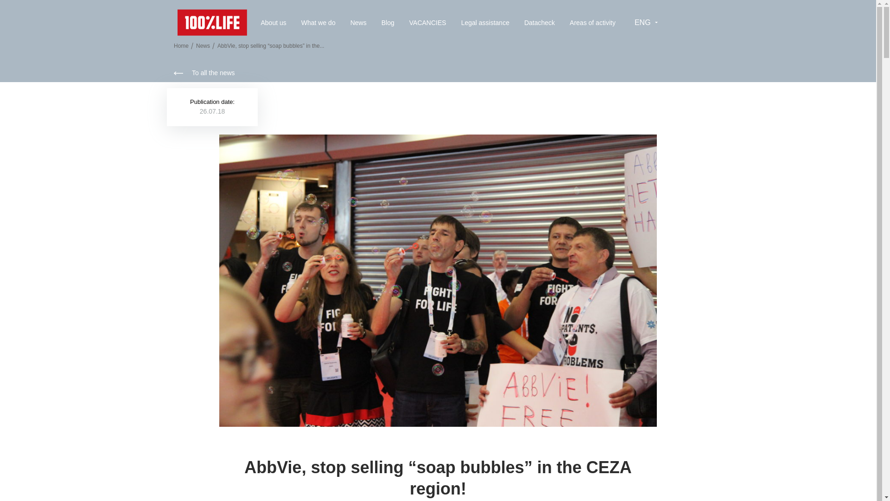 This screenshot has width=890, height=501. Describe the element at coordinates (539, 22) in the screenshot. I see `Datacheck` at that location.